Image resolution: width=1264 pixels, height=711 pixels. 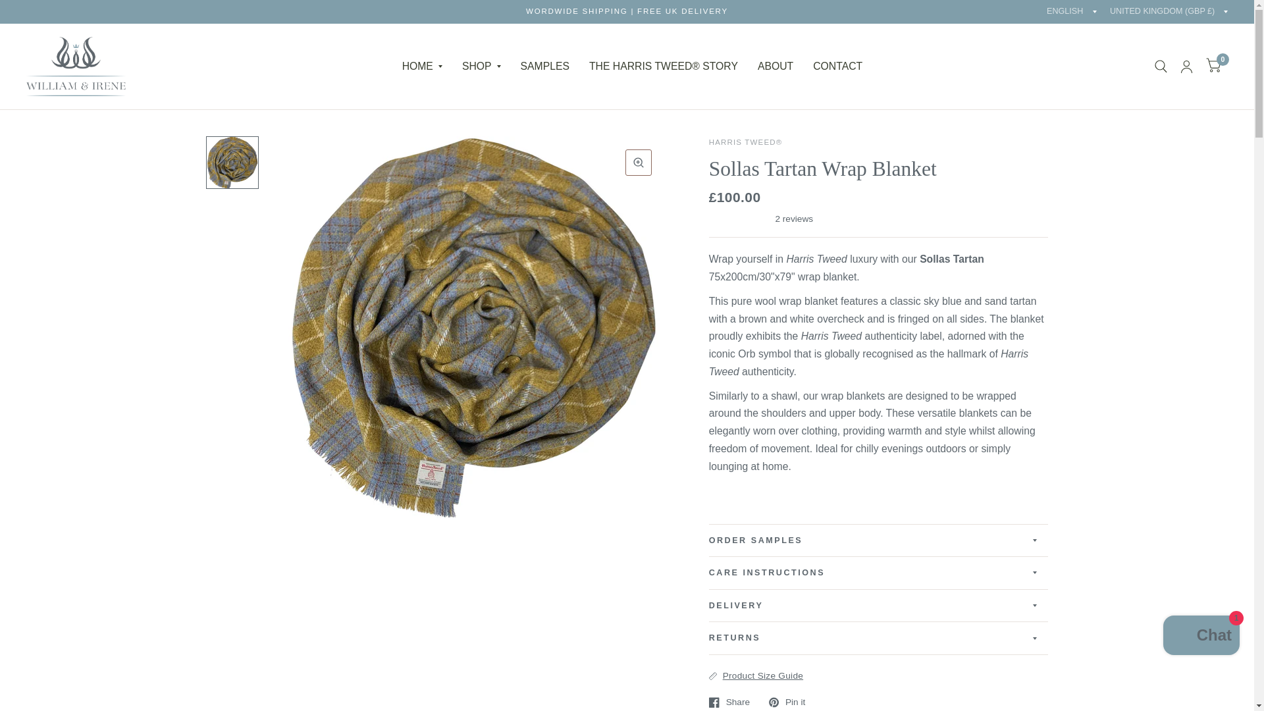 What do you see at coordinates (545, 66) in the screenshot?
I see `SAMPLES` at bounding box center [545, 66].